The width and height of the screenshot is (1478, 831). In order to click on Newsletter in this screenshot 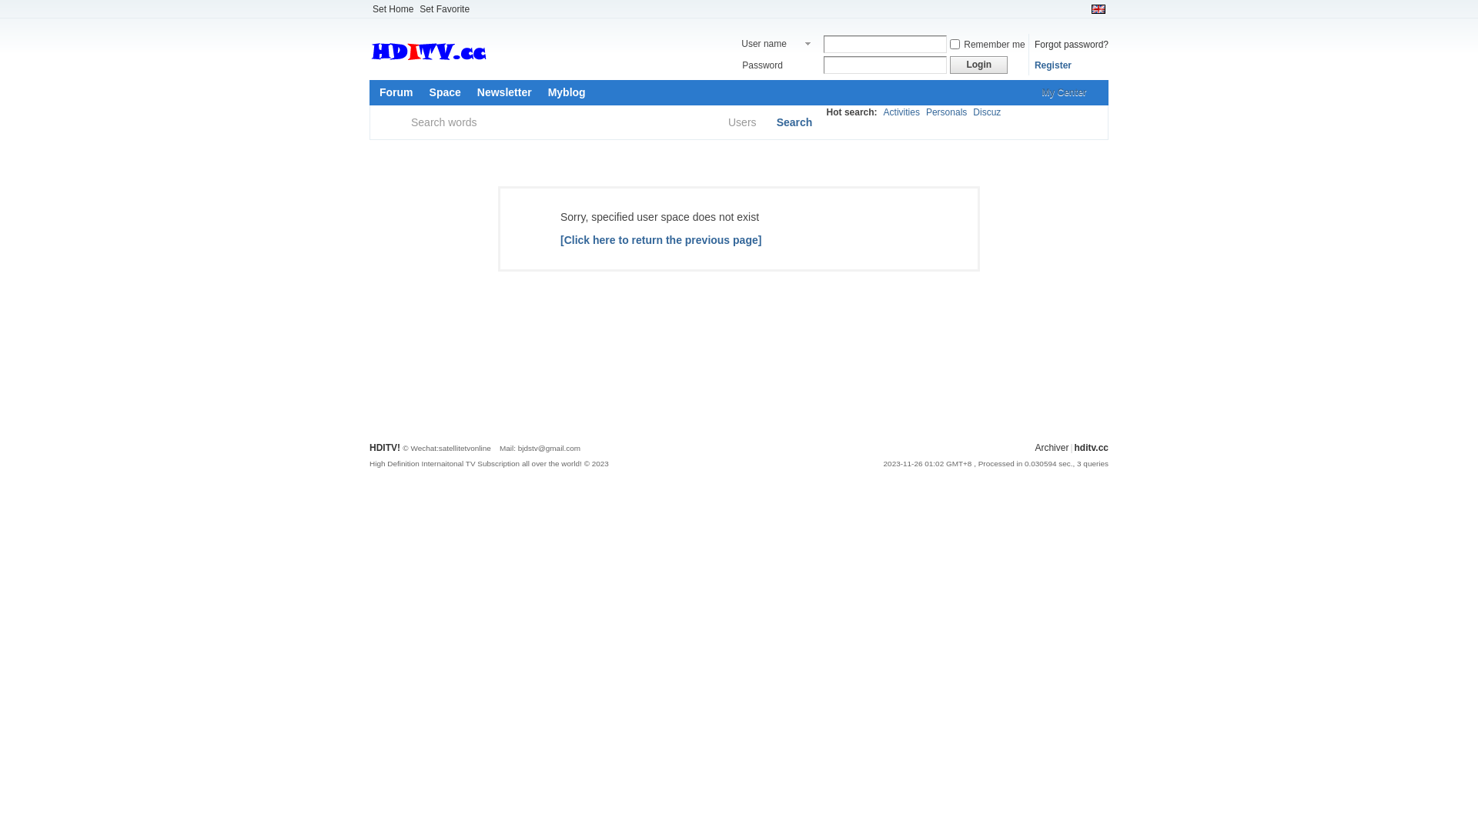, I will do `click(505, 92)`.